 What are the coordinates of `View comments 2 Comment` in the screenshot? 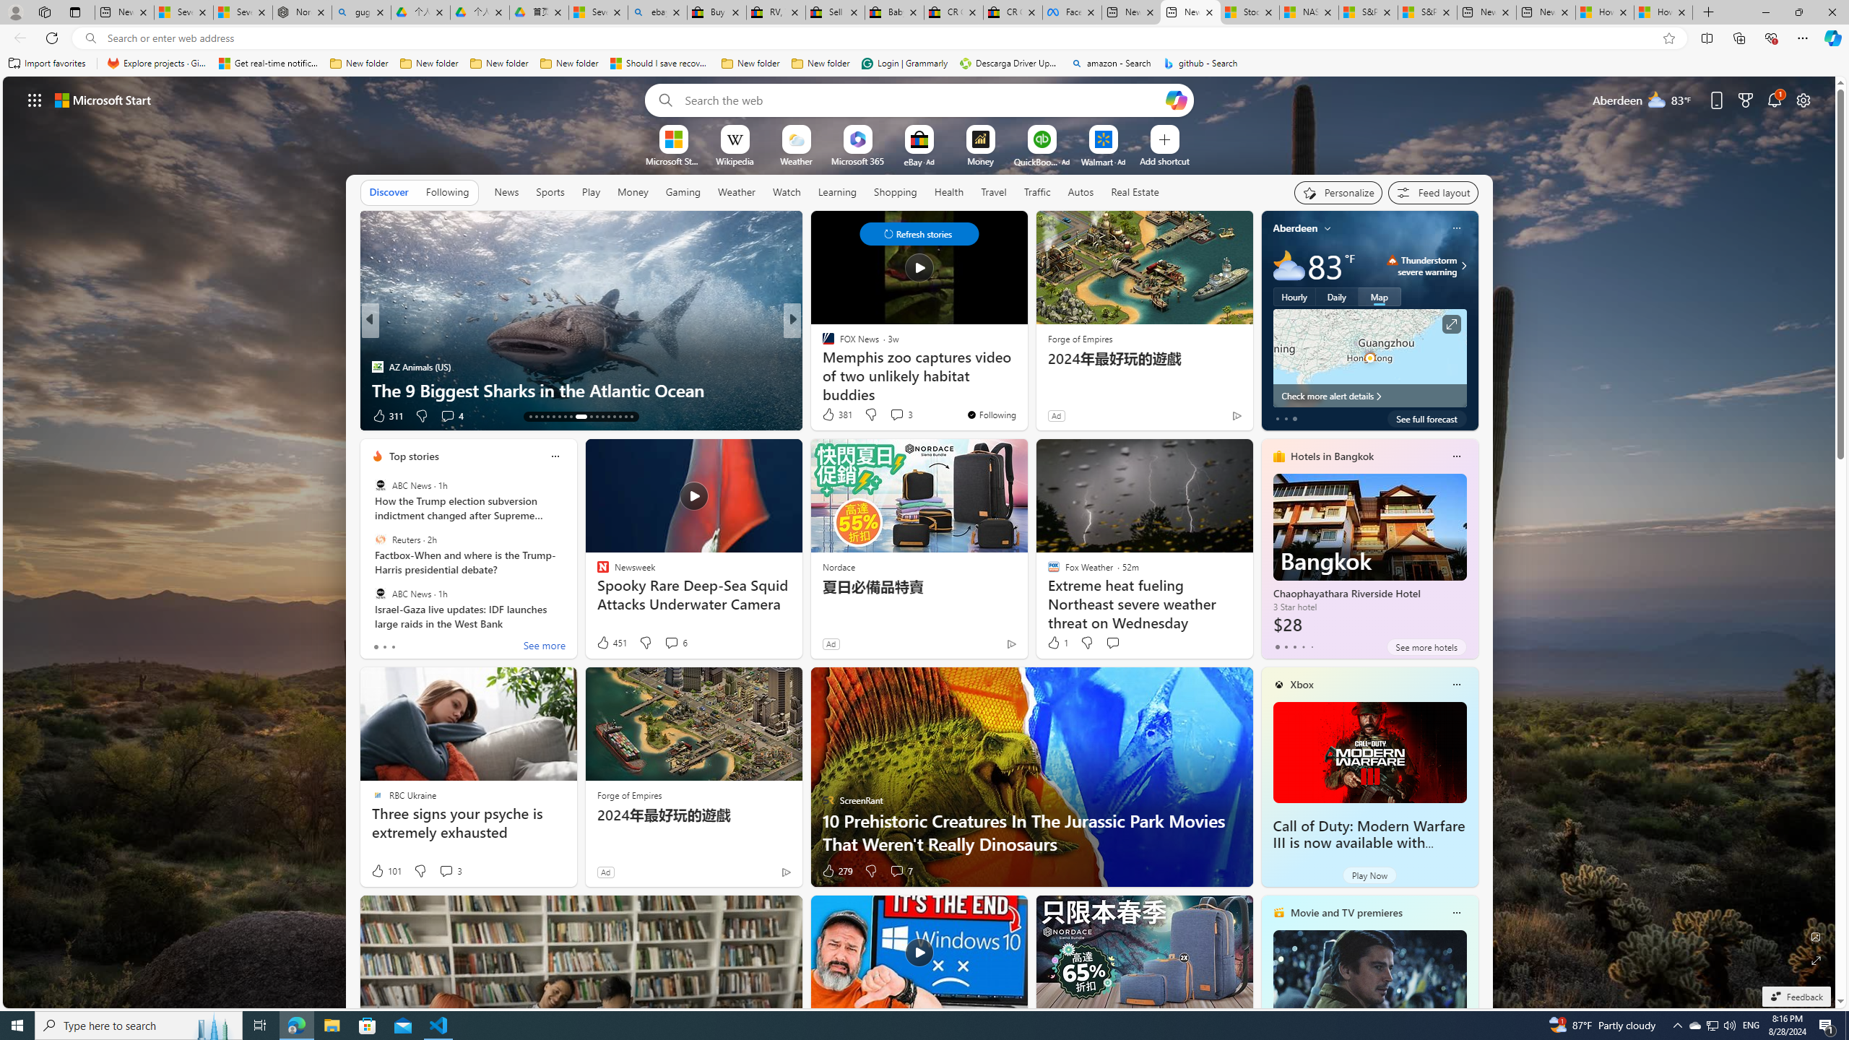 It's located at (891, 416).